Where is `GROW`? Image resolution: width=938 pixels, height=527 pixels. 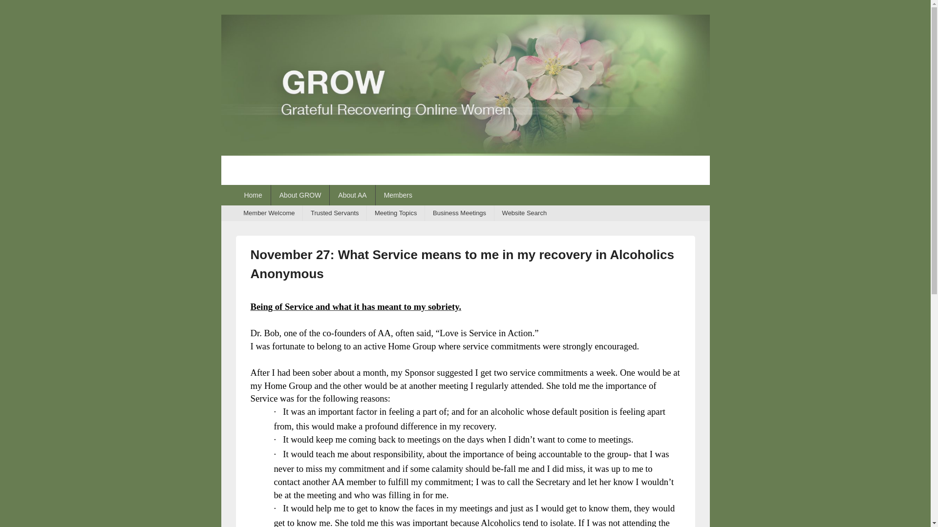 GROW is located at coordinates (465, 152).